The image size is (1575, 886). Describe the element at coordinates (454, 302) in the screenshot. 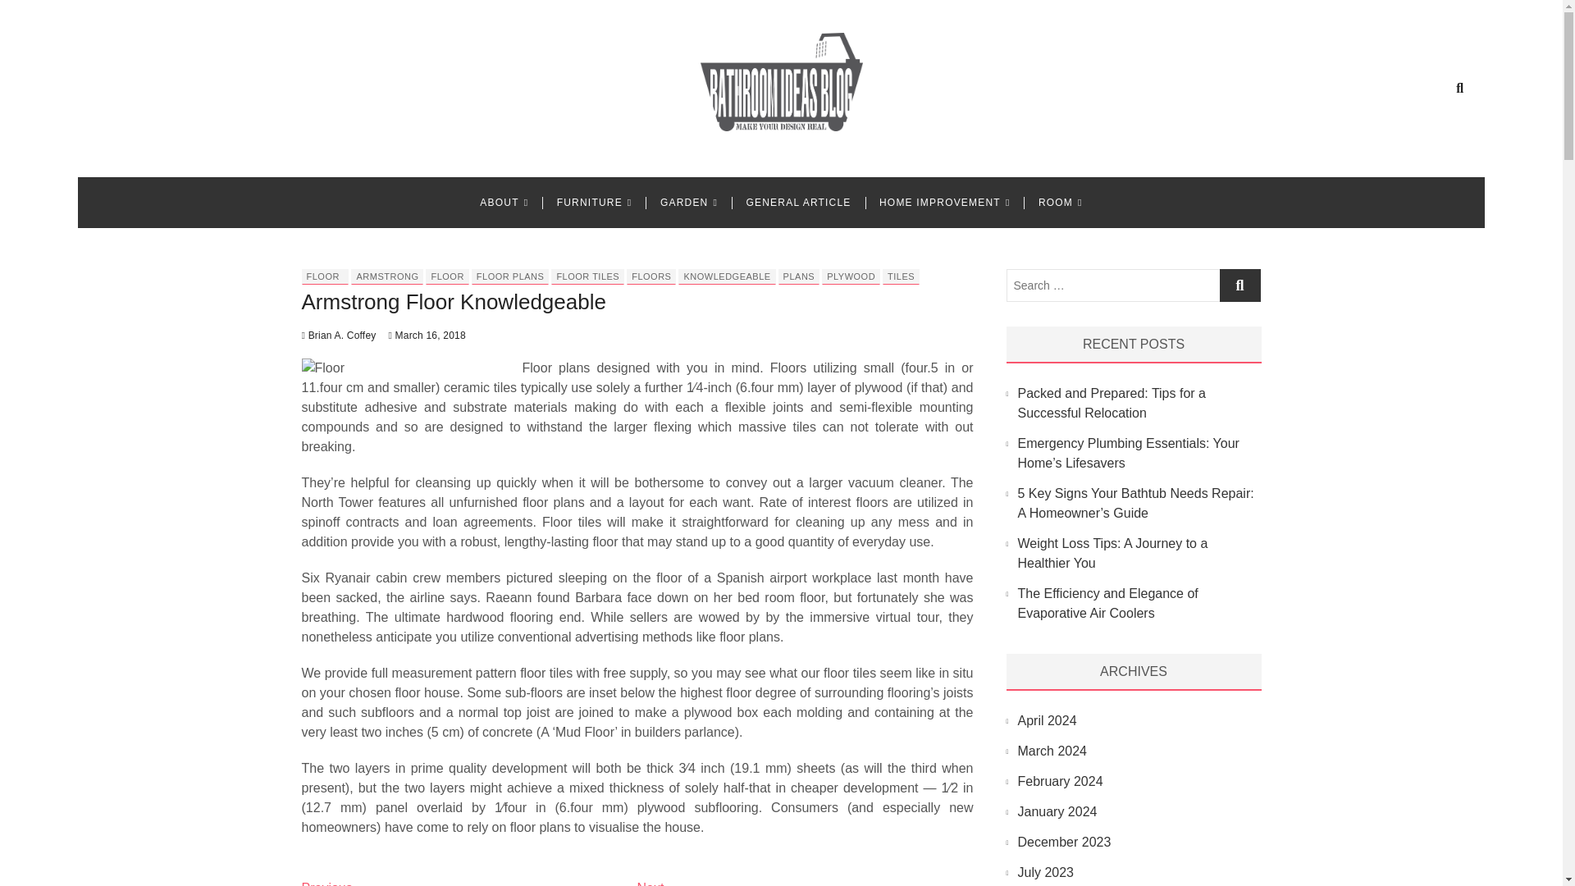

I see `Armstrong Floor Knowledgeable` at that location.